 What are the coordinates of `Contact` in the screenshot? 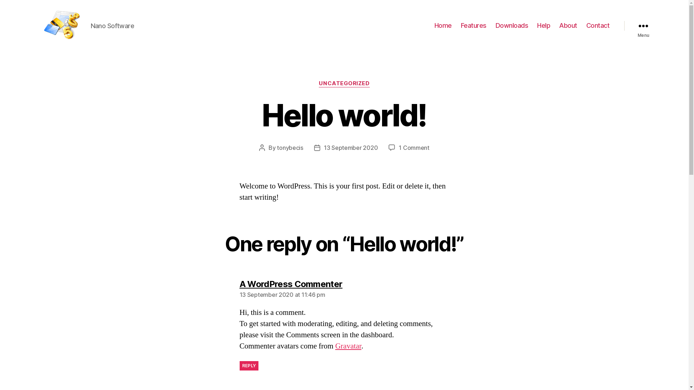 It's located at (598, 26).